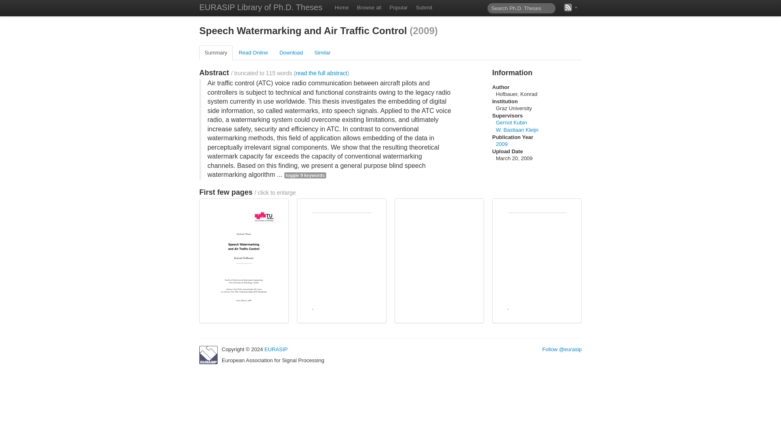  I want to click on Popular, so click(398, 8).